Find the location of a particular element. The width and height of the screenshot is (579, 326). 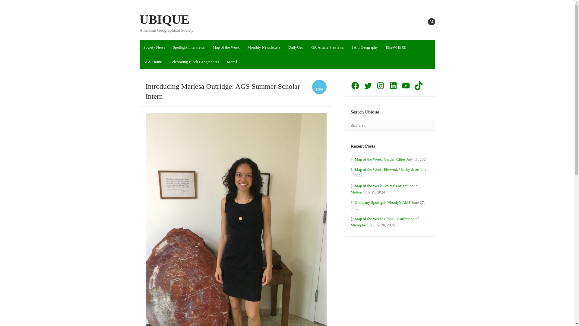

UBIQUE is located at coordinates (164, 19).